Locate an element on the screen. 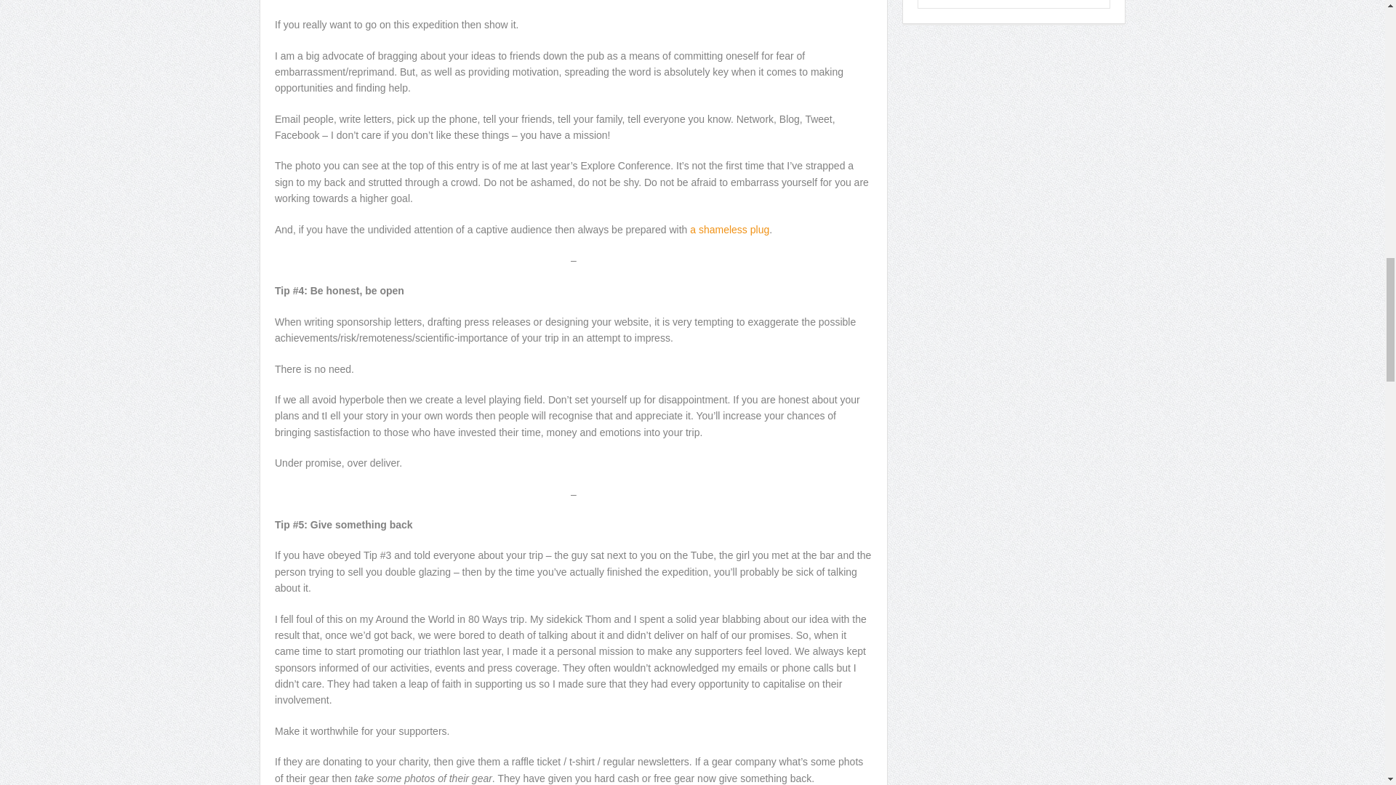  Egg and Spoon Race is located at coordinates (729, 230).